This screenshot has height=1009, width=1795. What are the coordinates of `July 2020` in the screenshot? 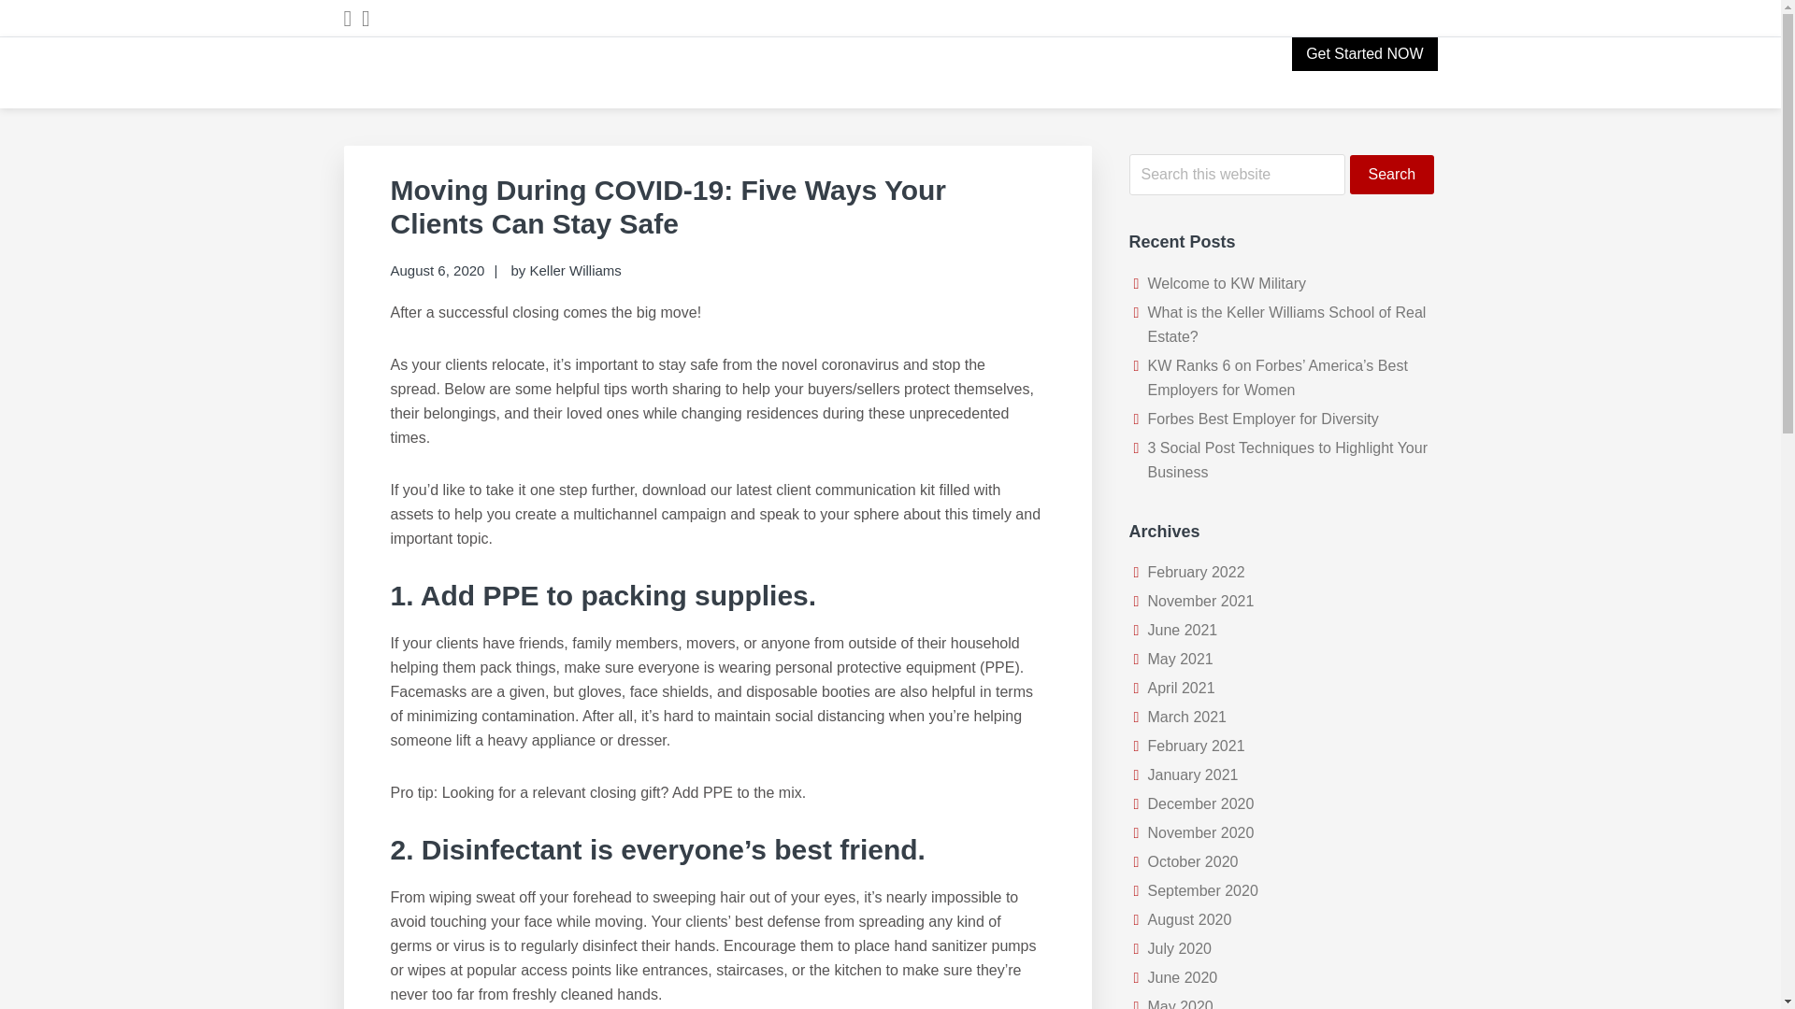 It's located at (1180, 947).